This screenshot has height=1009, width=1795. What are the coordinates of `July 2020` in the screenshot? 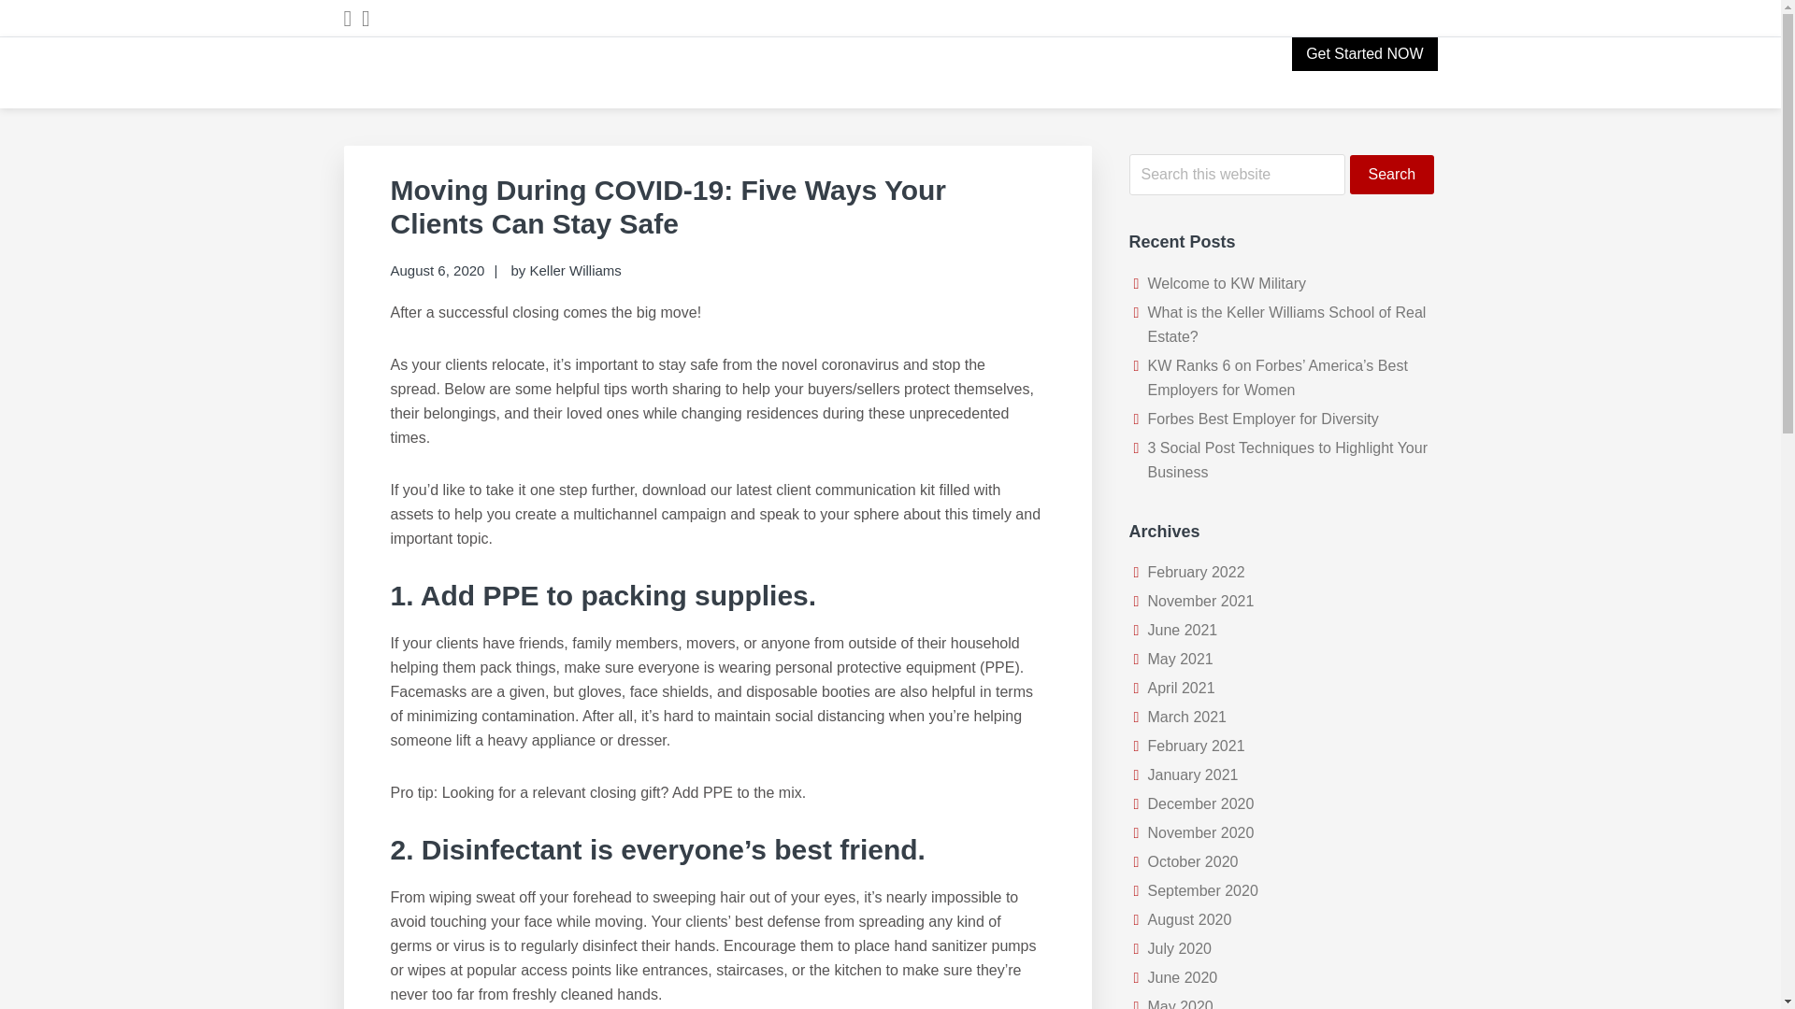 It's located at (1180, 947).